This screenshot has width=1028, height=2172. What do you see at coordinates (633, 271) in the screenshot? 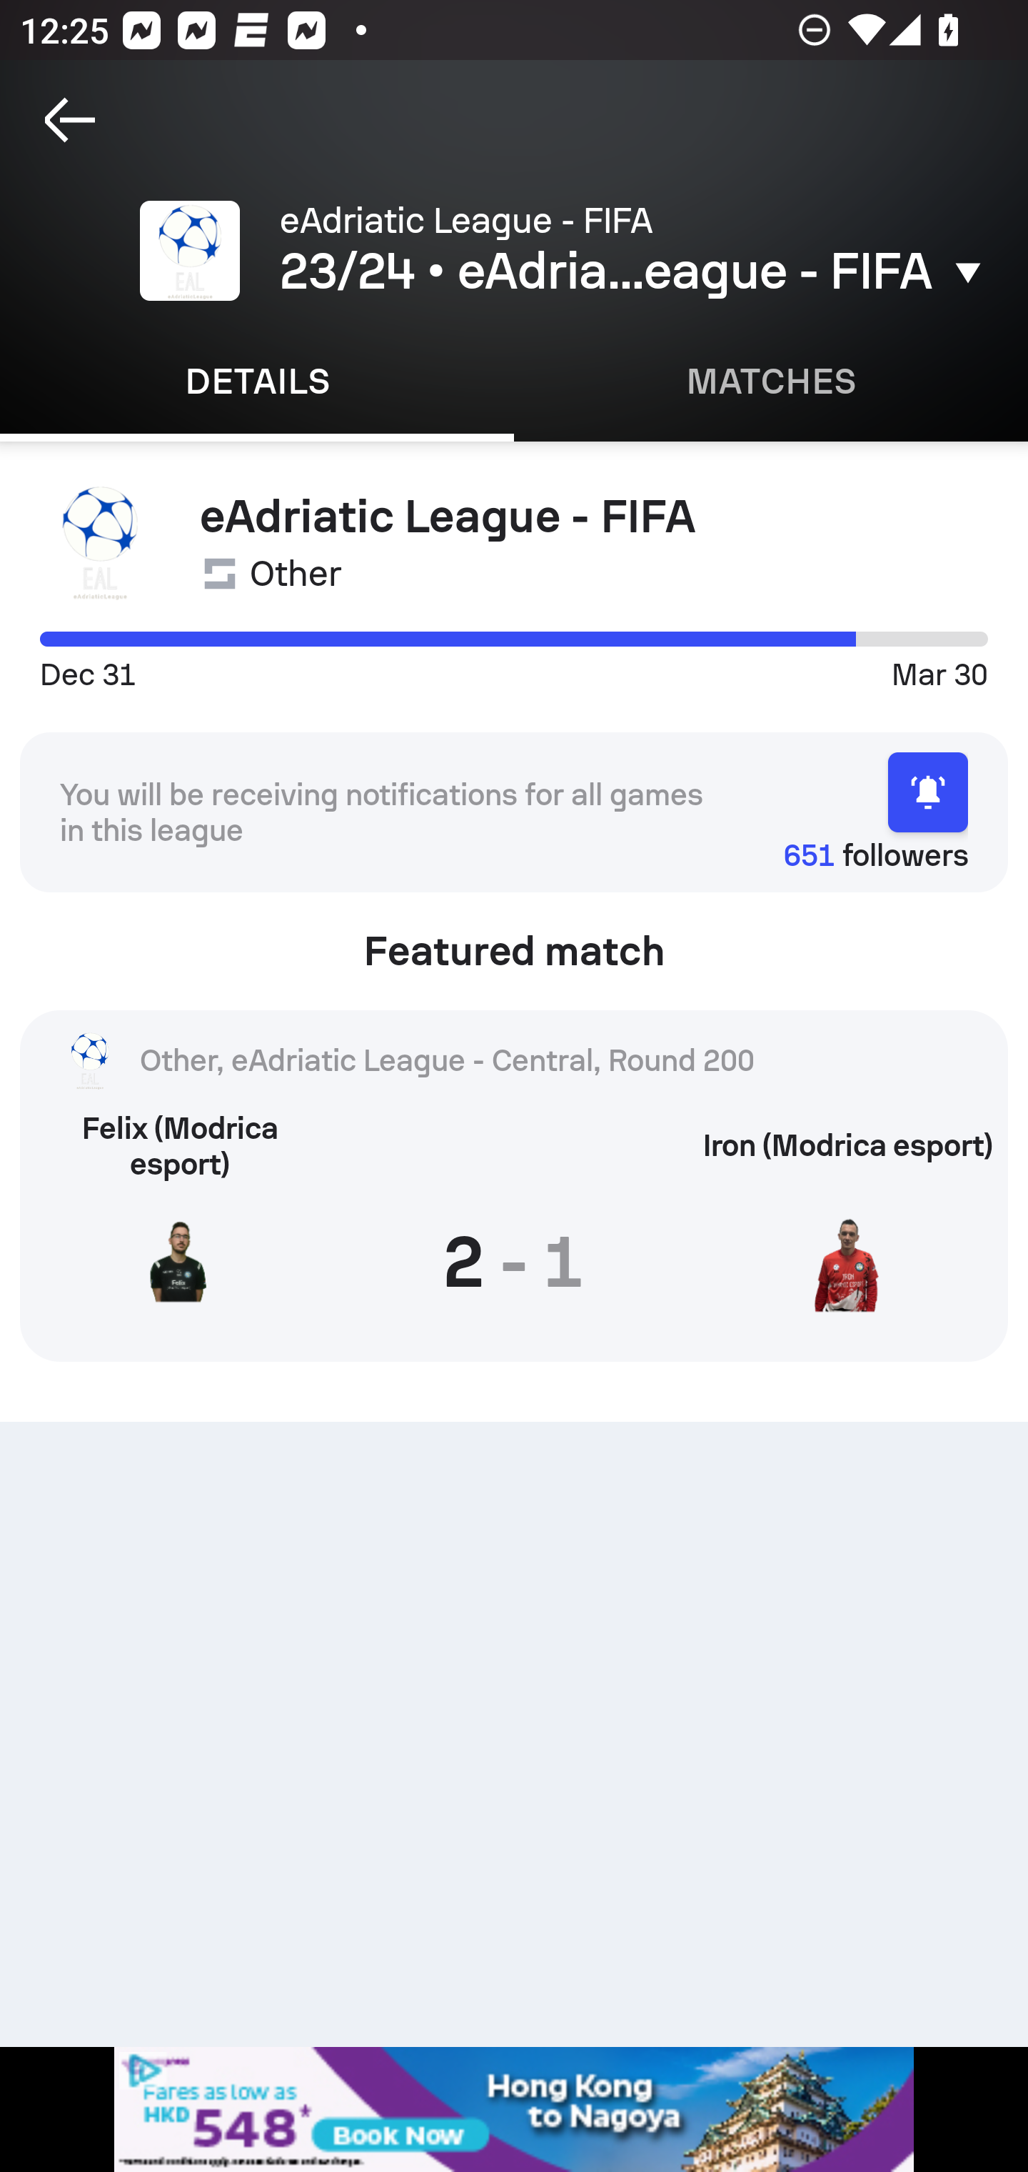
I see `23/24 • eAdriatic League - FIFA` at bounding box center [633, 271].